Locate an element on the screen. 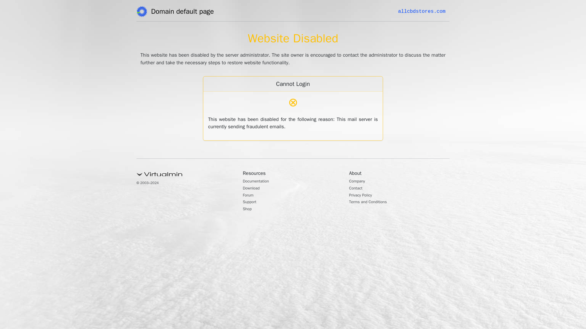  RSS is located at coordinates (393, 246).